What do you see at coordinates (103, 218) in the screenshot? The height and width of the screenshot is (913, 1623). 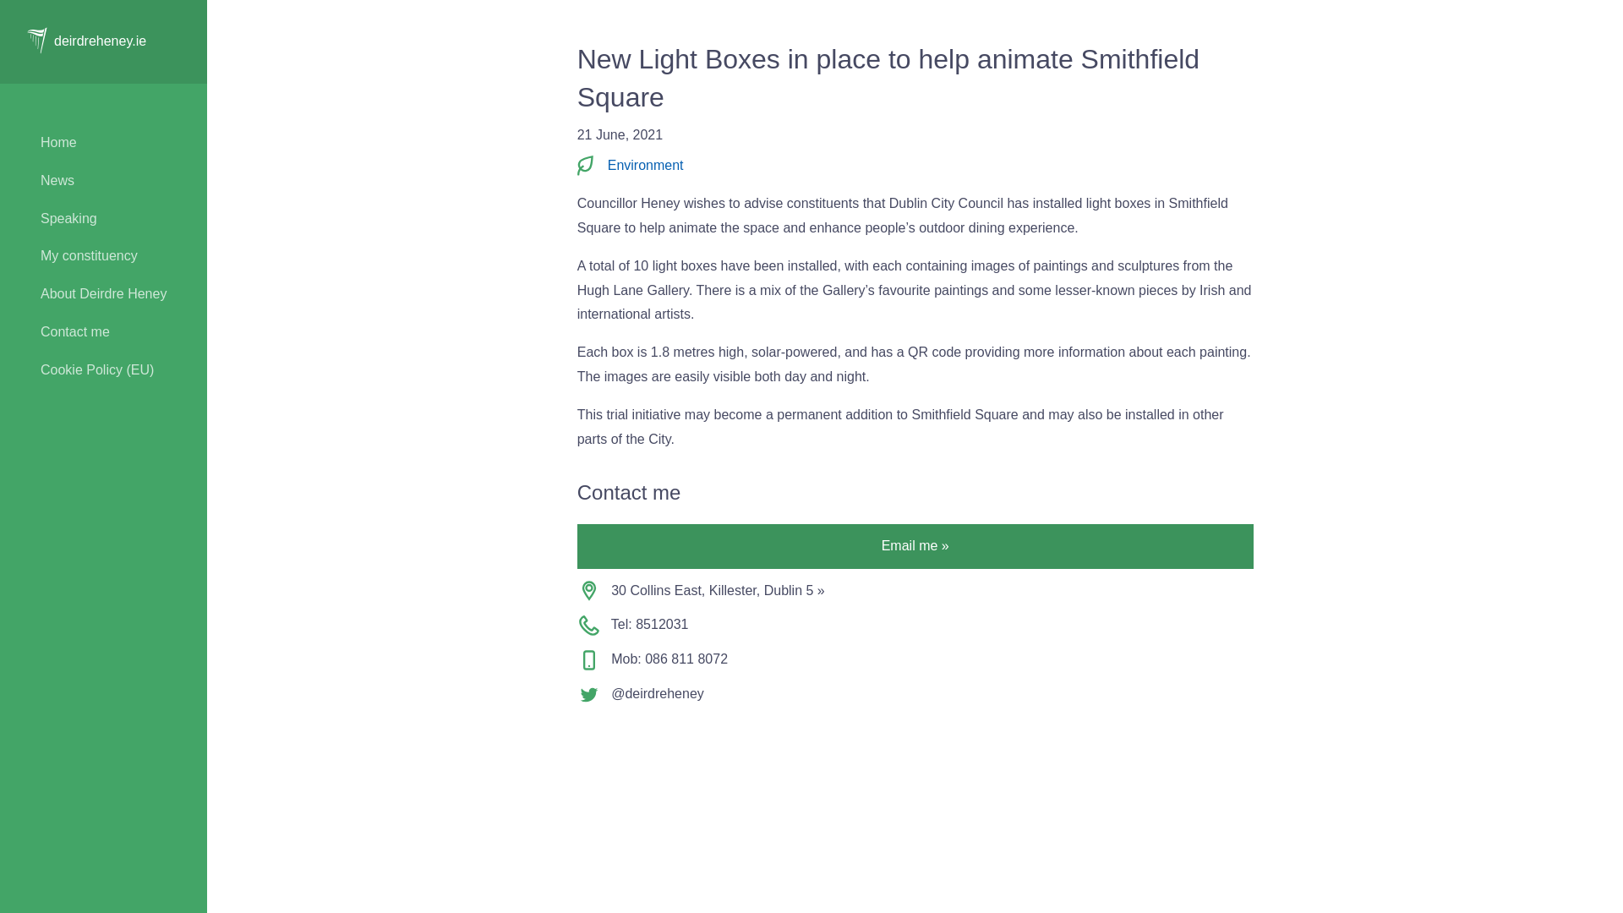 I see `Speaking` at bounding box center [103, 218].